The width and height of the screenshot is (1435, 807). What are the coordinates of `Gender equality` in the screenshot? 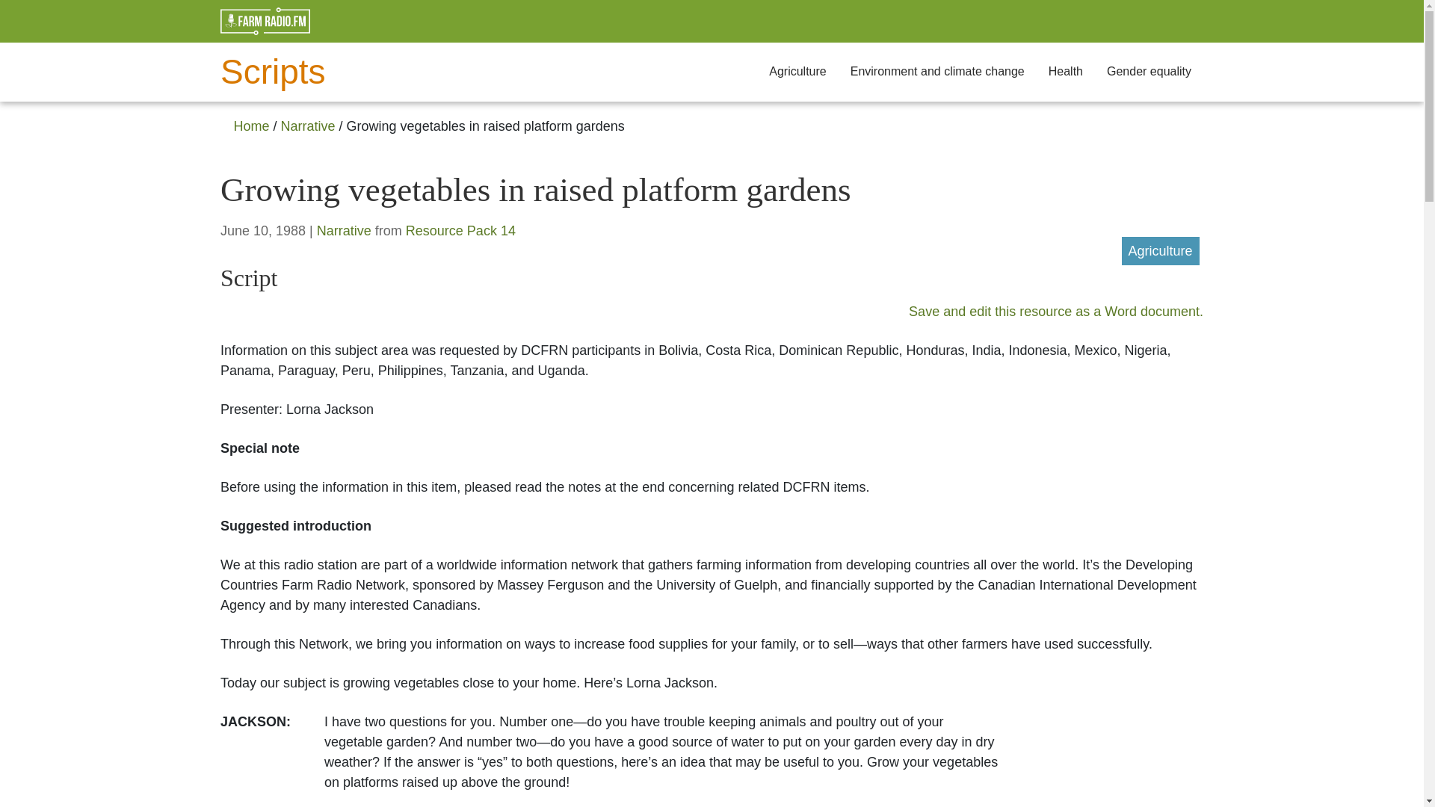 It's located at (1149, 72).